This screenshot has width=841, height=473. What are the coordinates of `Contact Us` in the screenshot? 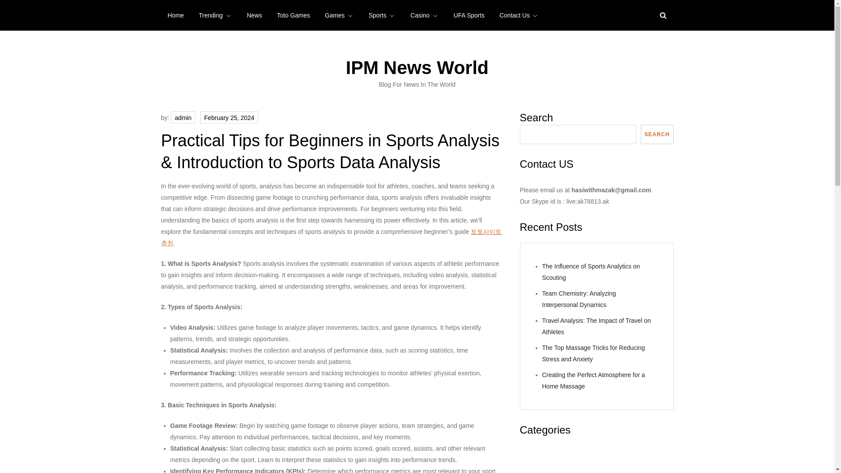 It's located at (519, 15).